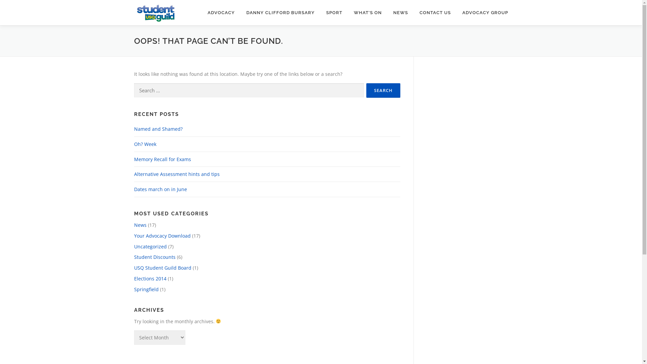 Image resolution: width=647 pixels, height=364 pixels. Describe the element at coordinates (140, 225) in the screenshot. I see `News` at that location.